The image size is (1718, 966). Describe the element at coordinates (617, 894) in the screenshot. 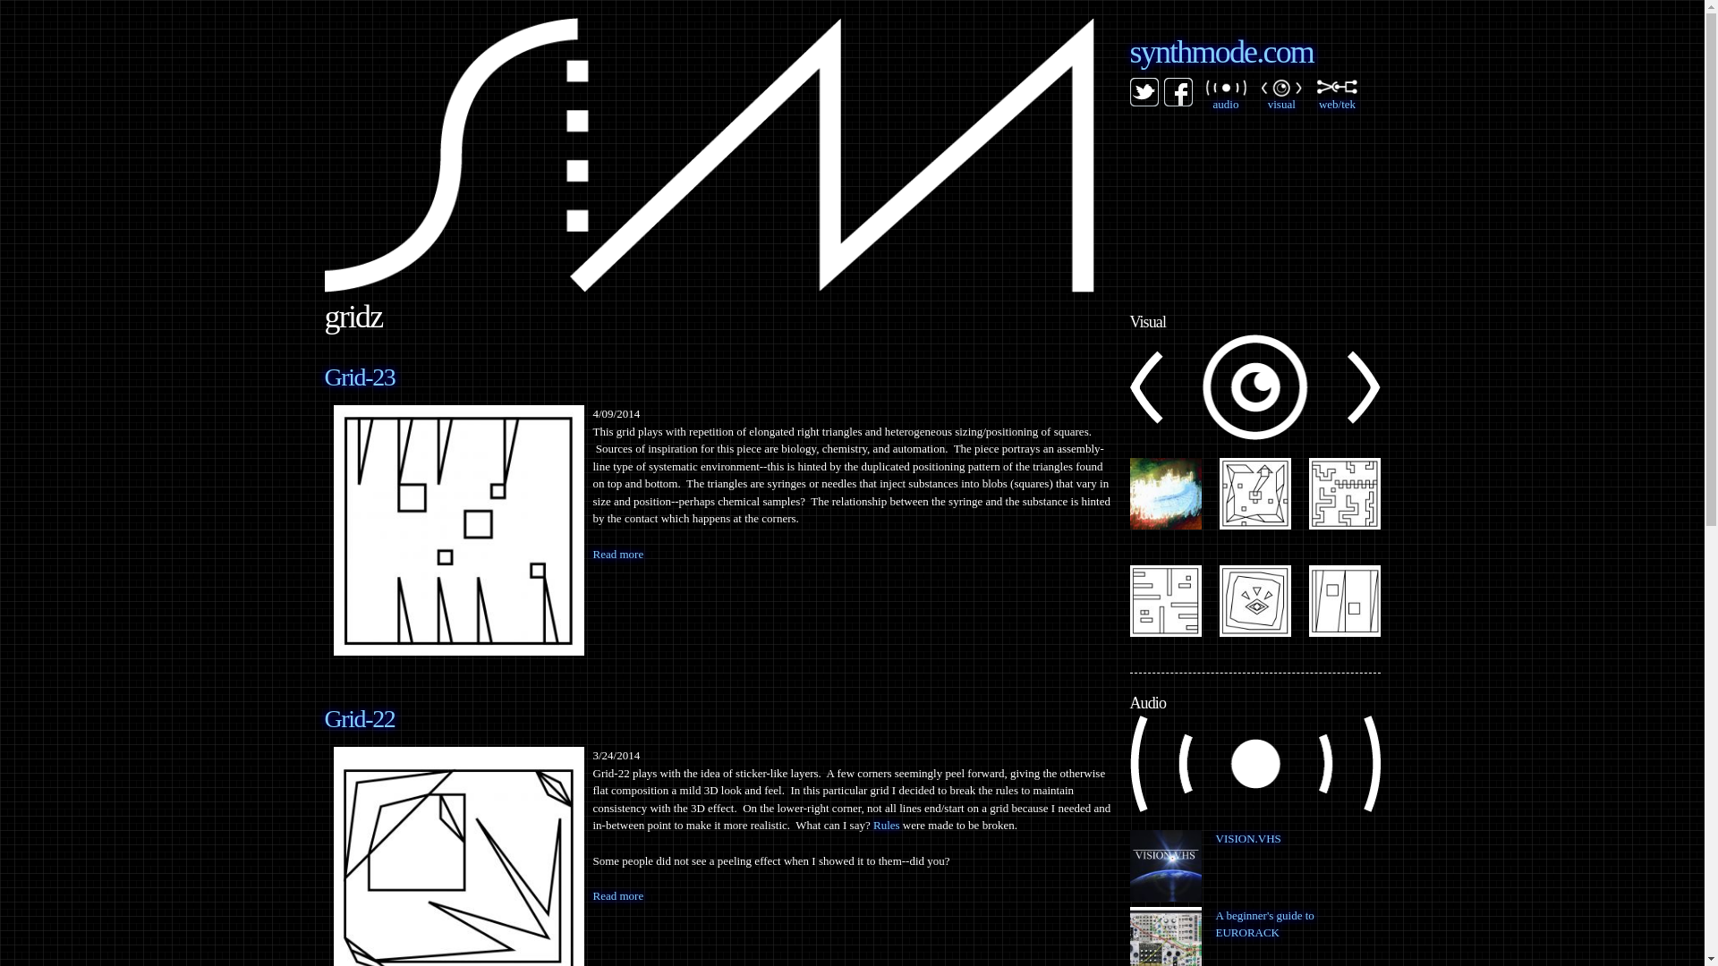

I see `Read more` at that location.